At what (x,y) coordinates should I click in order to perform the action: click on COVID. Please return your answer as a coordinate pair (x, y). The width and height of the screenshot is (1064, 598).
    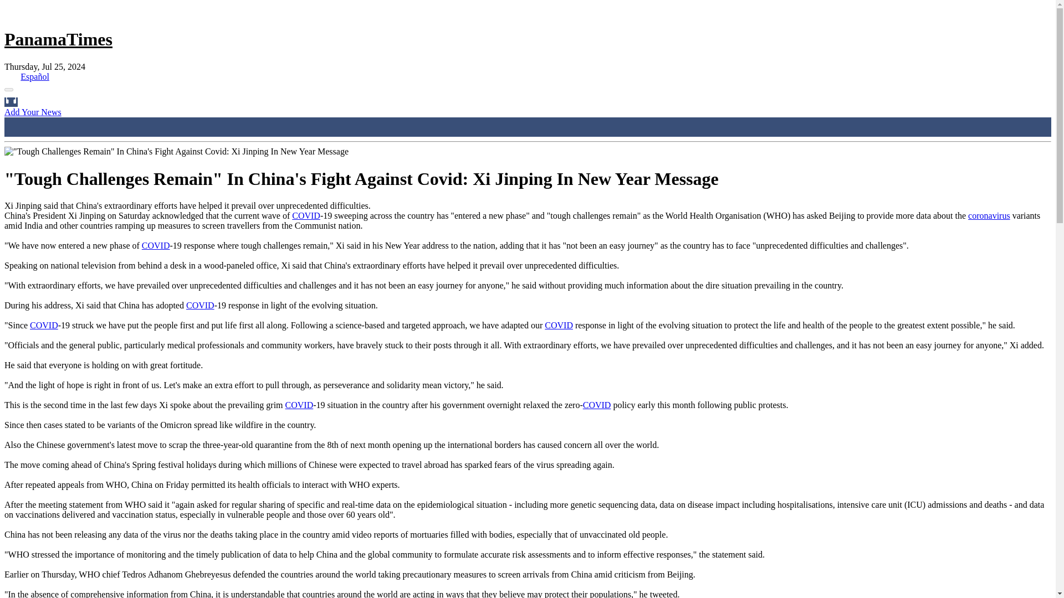
    Looking at the image, I should click on (299, 404).